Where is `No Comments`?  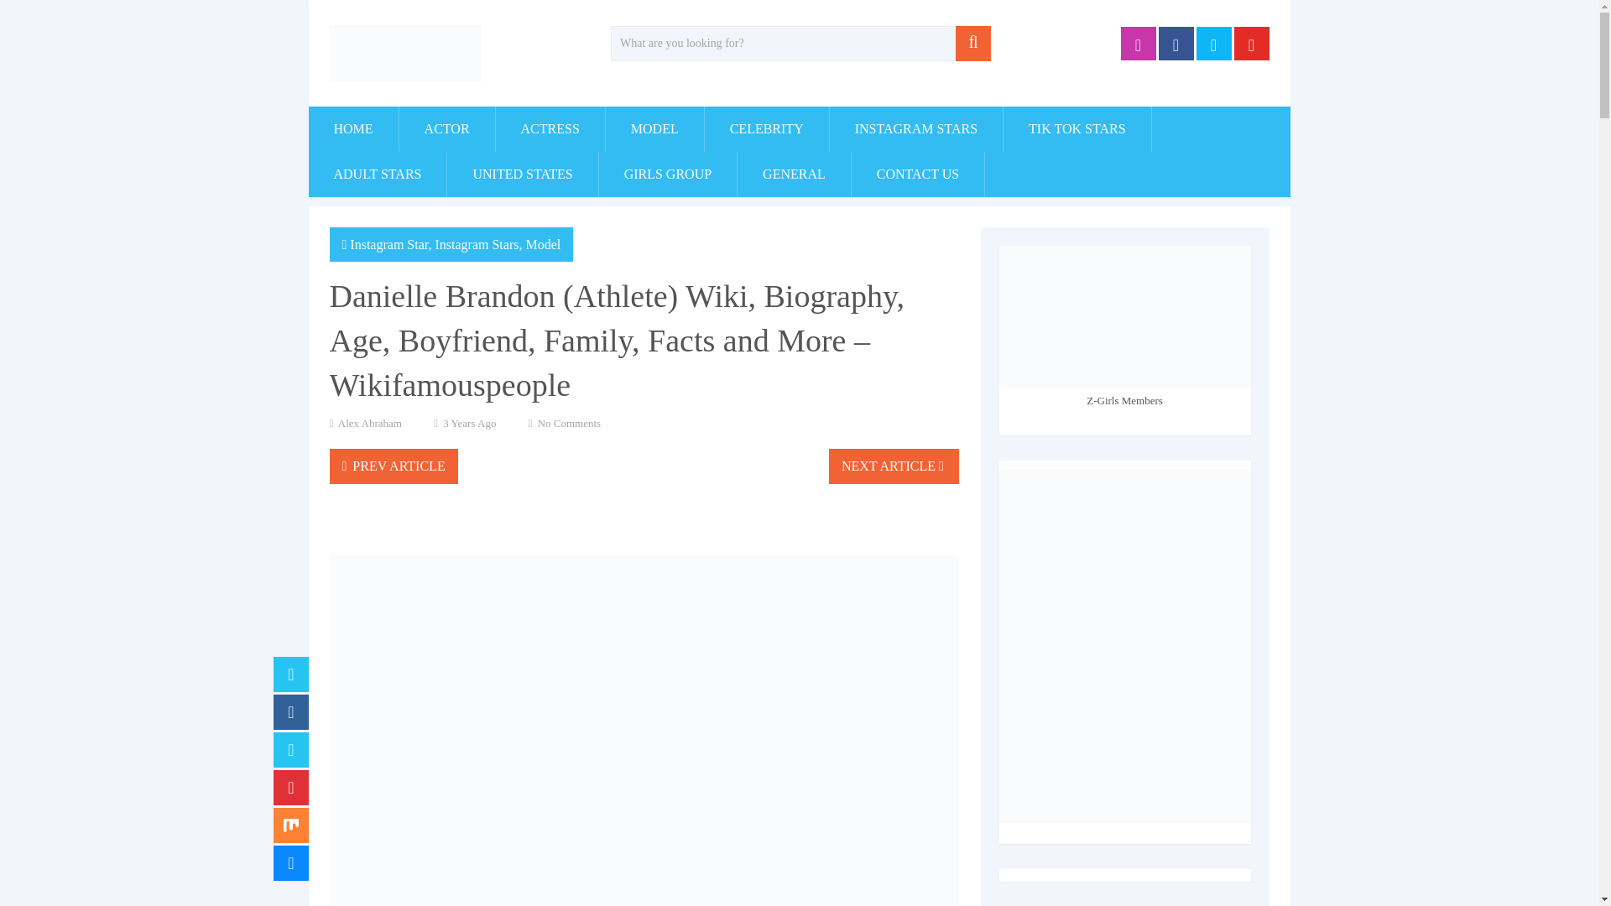
No Comments is located at coordinates (569, 423).